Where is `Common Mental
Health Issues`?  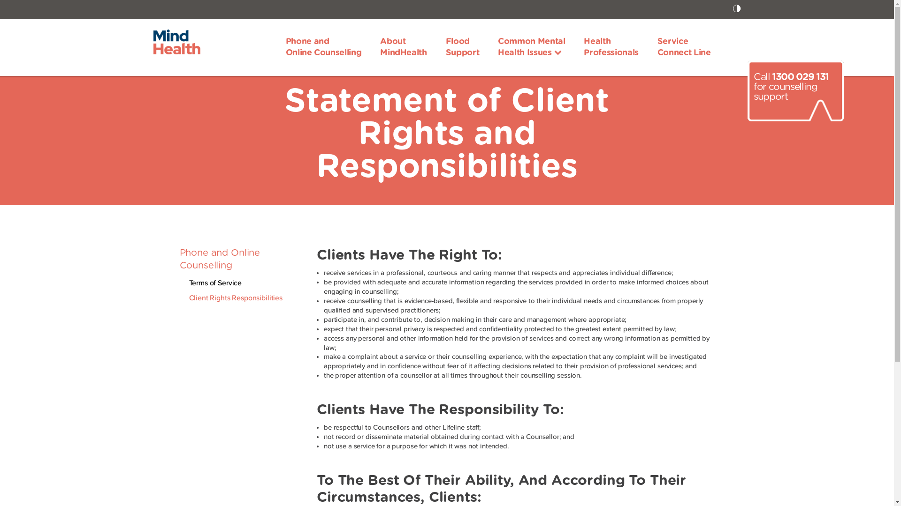
Common Mental
Health Issues is located at coordinates (531, 48).